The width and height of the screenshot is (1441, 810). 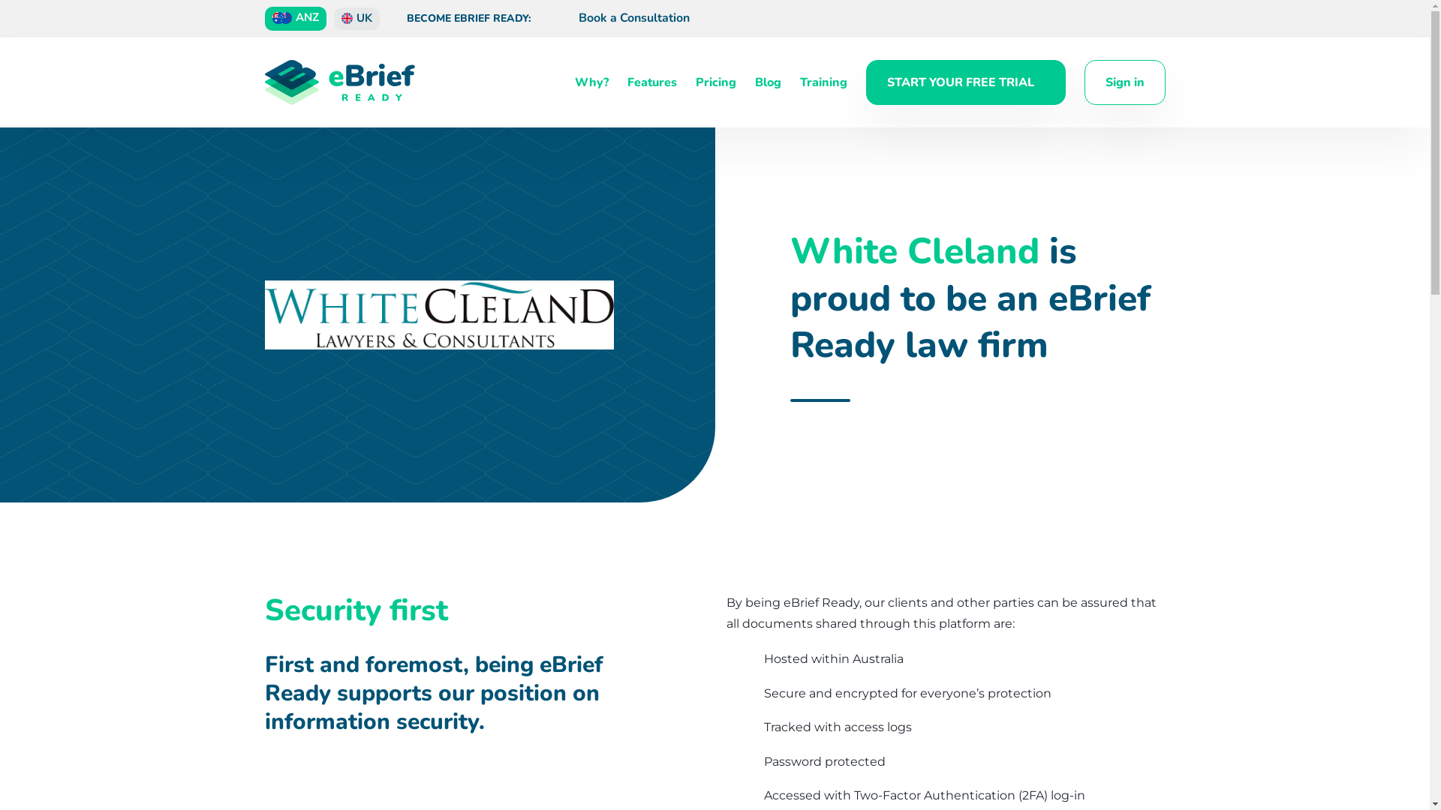 What do you see at coordinates (714, 82) in the screenshot?
I see `Pricing` at bounding box center [714, 82].